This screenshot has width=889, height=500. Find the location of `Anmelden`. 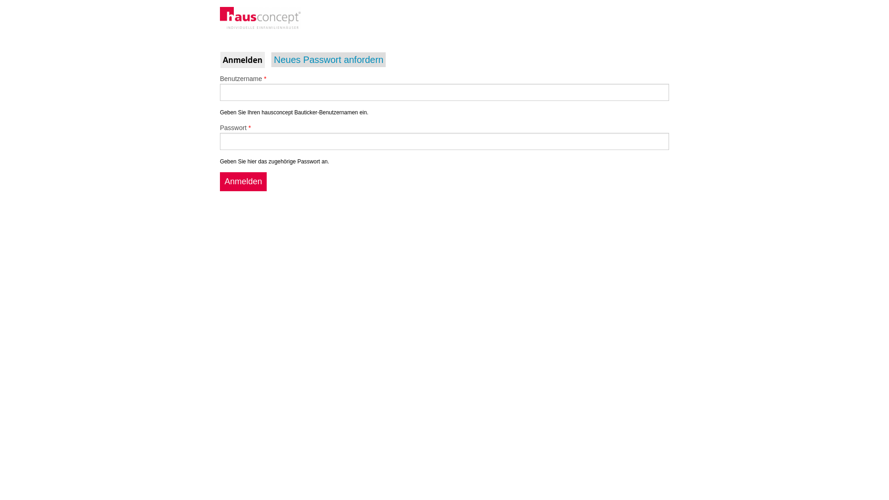

Anmelden is located at coordinates (244, 181).